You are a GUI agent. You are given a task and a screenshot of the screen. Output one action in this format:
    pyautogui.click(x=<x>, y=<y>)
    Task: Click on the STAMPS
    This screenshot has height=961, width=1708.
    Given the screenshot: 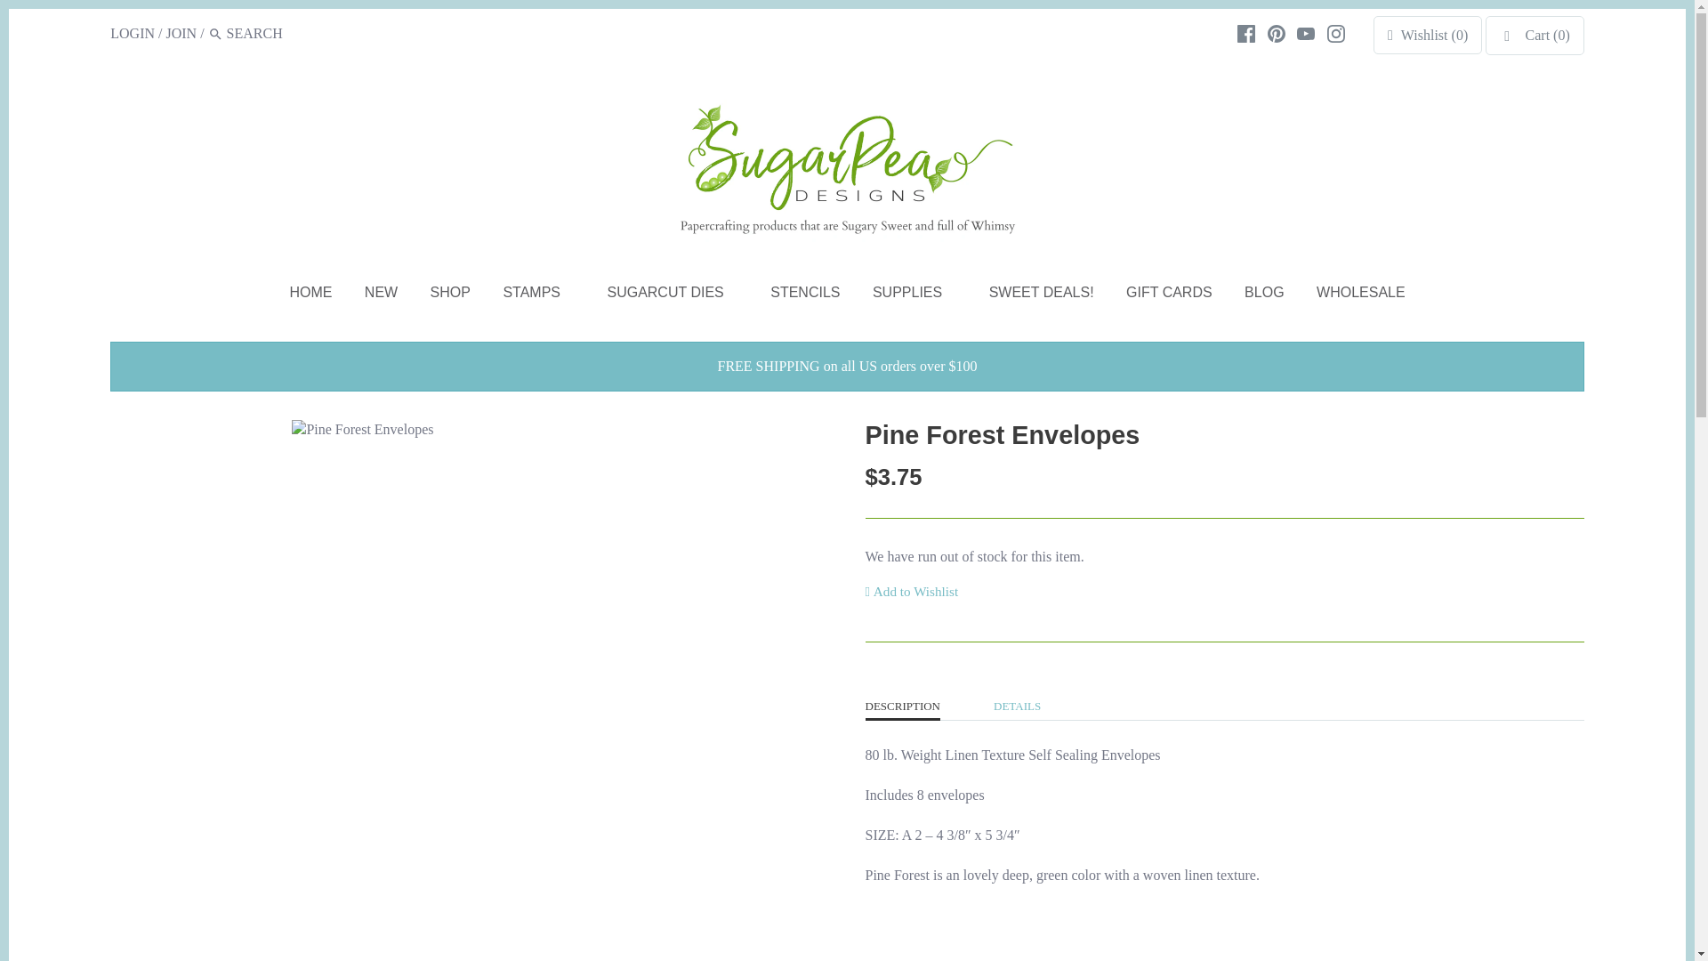 What is the action you would take?
    pyautogui.click(x=531, y=295)
    